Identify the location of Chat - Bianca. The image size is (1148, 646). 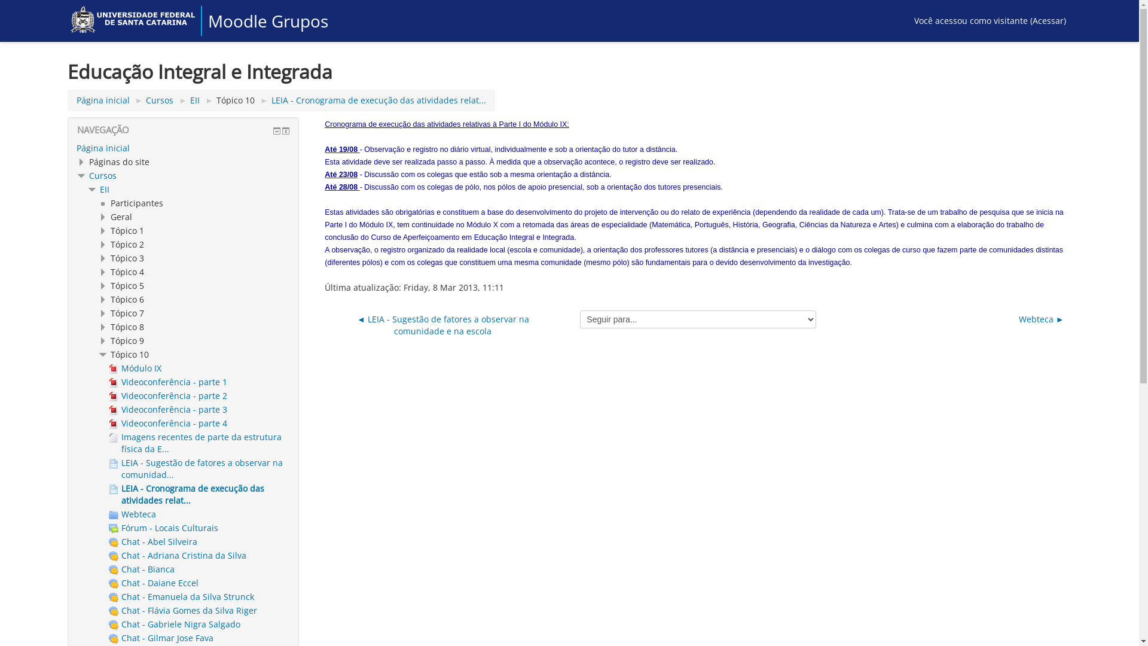
(142, 569).